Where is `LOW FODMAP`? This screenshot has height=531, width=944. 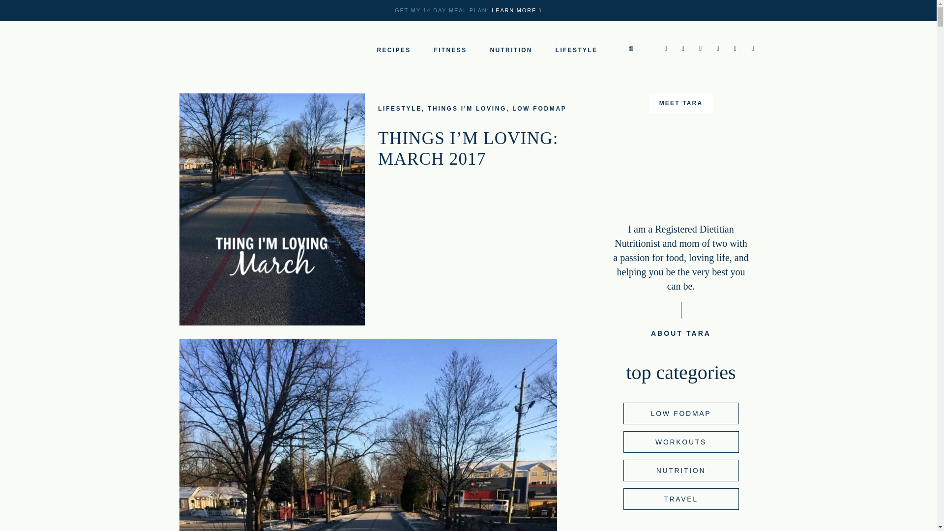
LOW FODMAP is located at coordinates (539, 108).